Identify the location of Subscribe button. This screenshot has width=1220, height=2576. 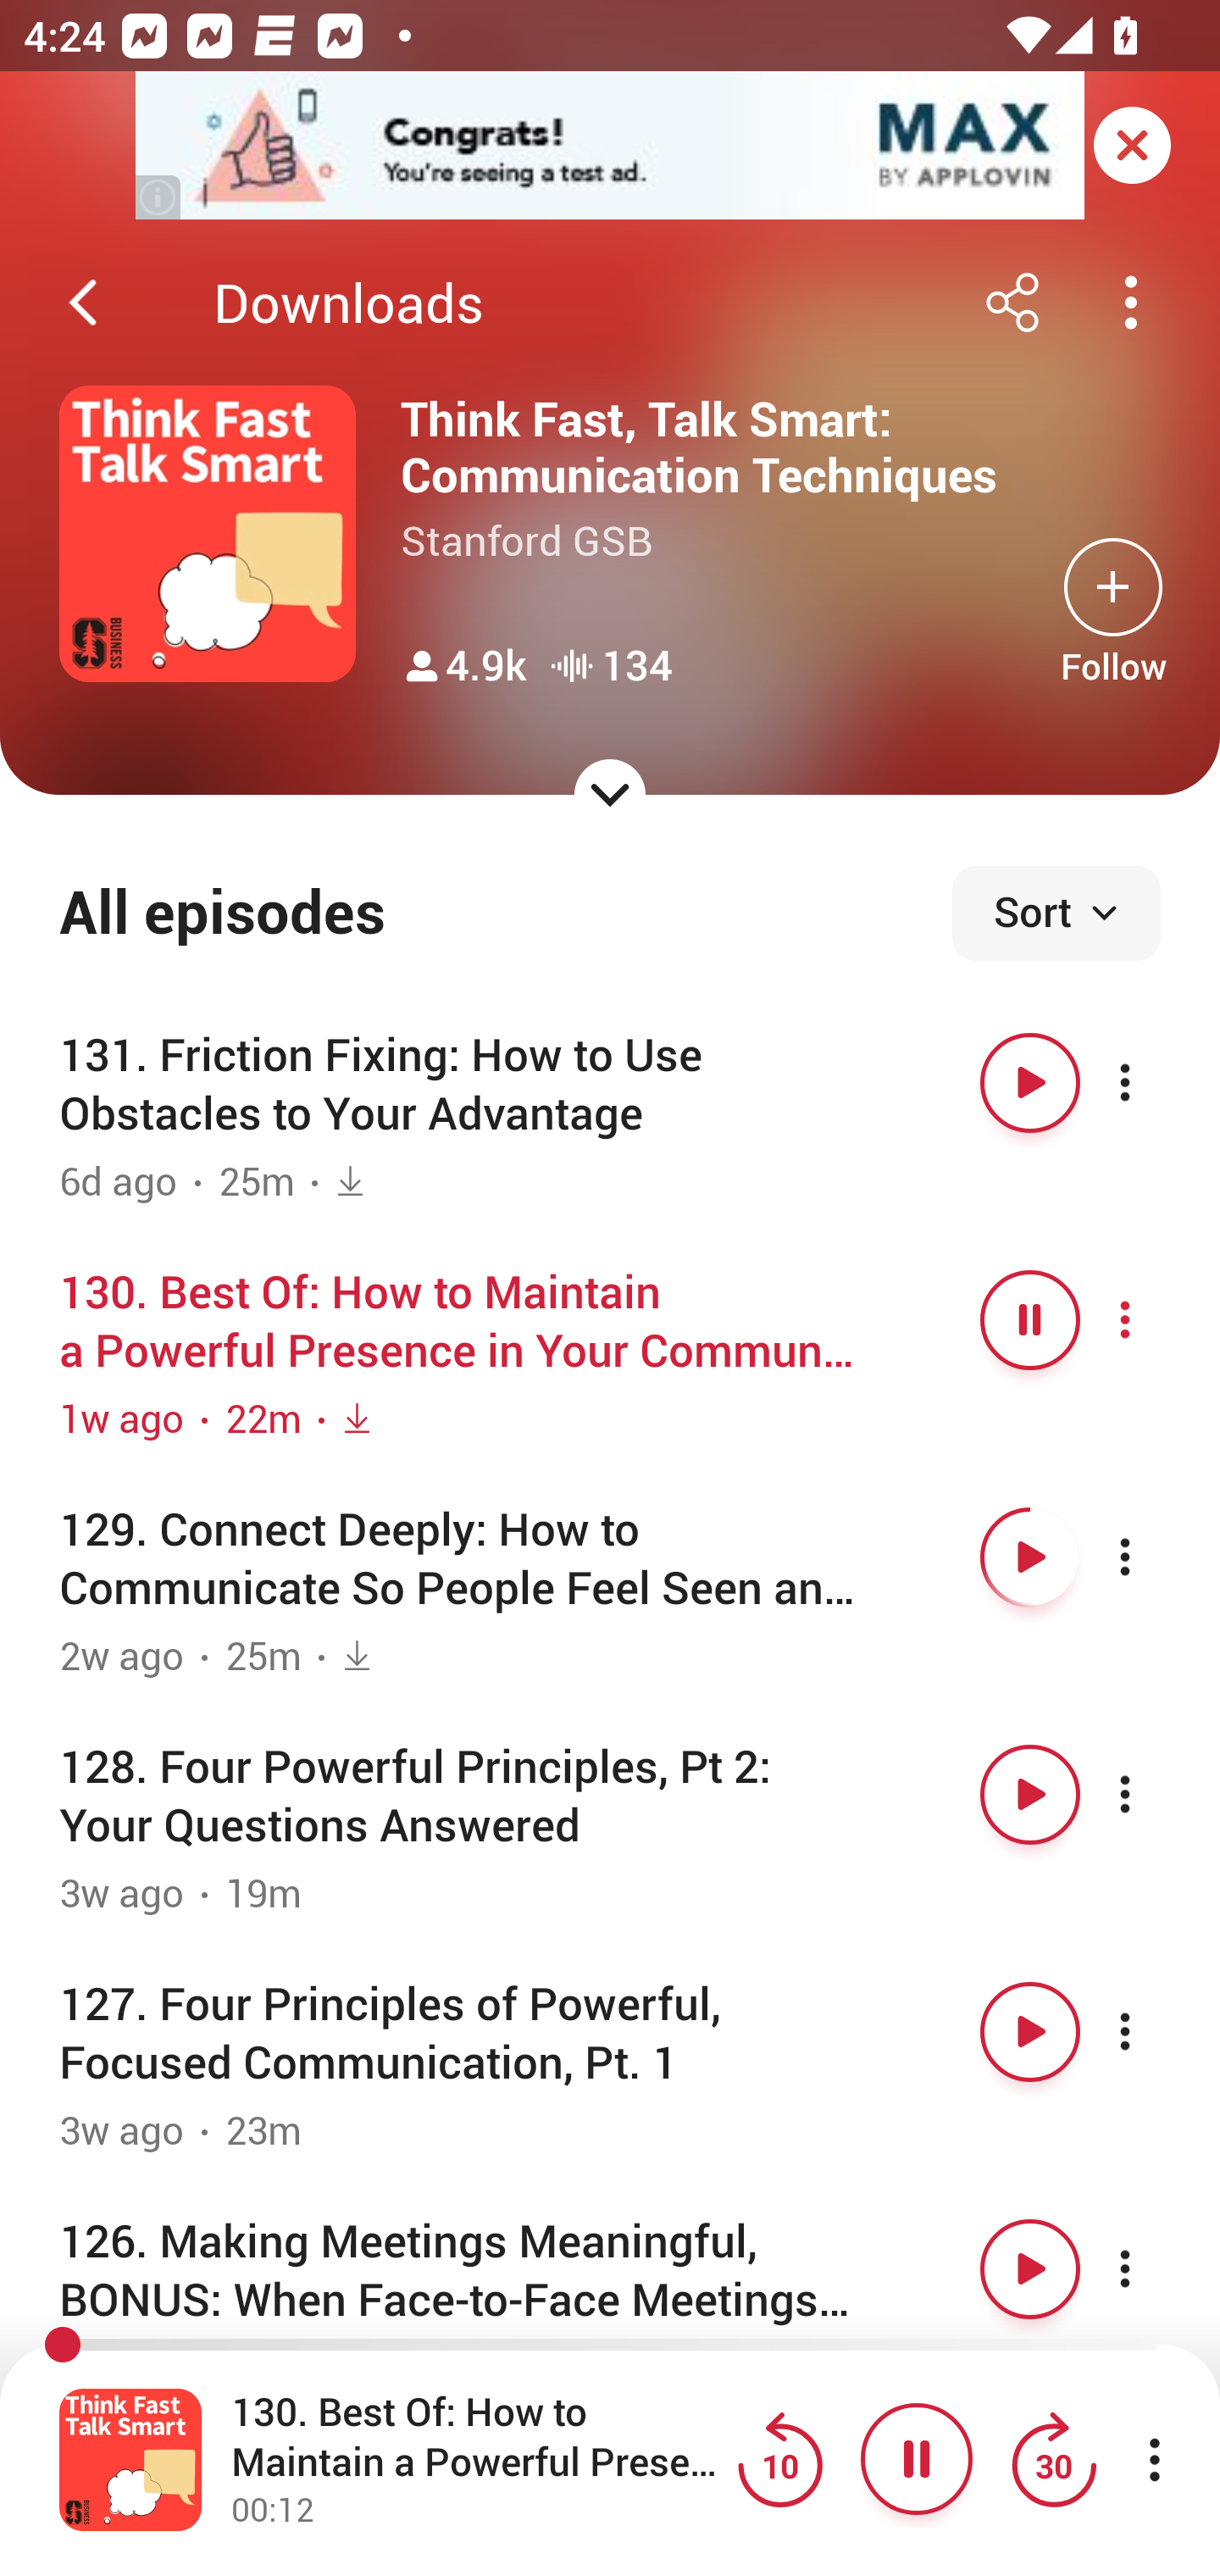
(1113, 586).